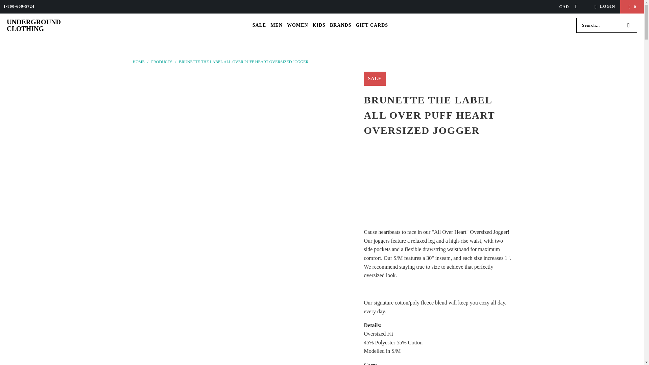  Describe the element at coordinates (604, 7) in the screenshot. I see `LOGIN` at that location.